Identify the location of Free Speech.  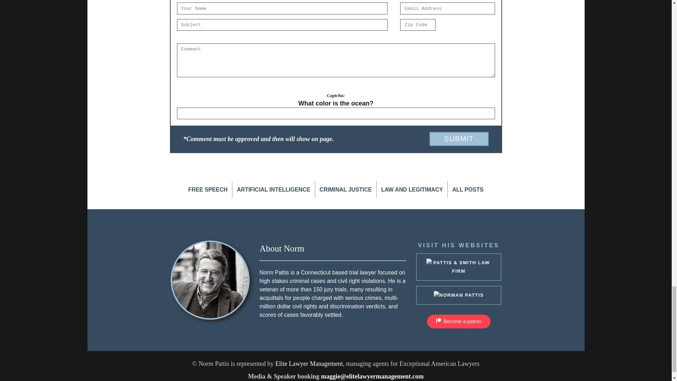
(208, 189).